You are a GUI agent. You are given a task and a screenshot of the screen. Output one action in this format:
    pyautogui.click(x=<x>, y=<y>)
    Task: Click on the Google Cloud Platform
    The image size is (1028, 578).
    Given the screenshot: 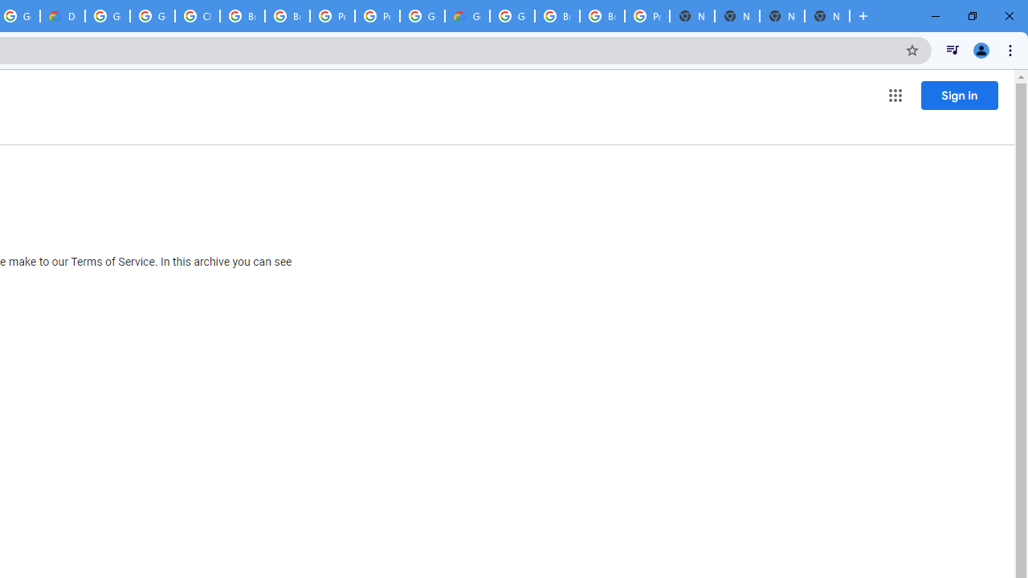 What is the action you would take?
    pyautogui.click(x=422, y=16)
    